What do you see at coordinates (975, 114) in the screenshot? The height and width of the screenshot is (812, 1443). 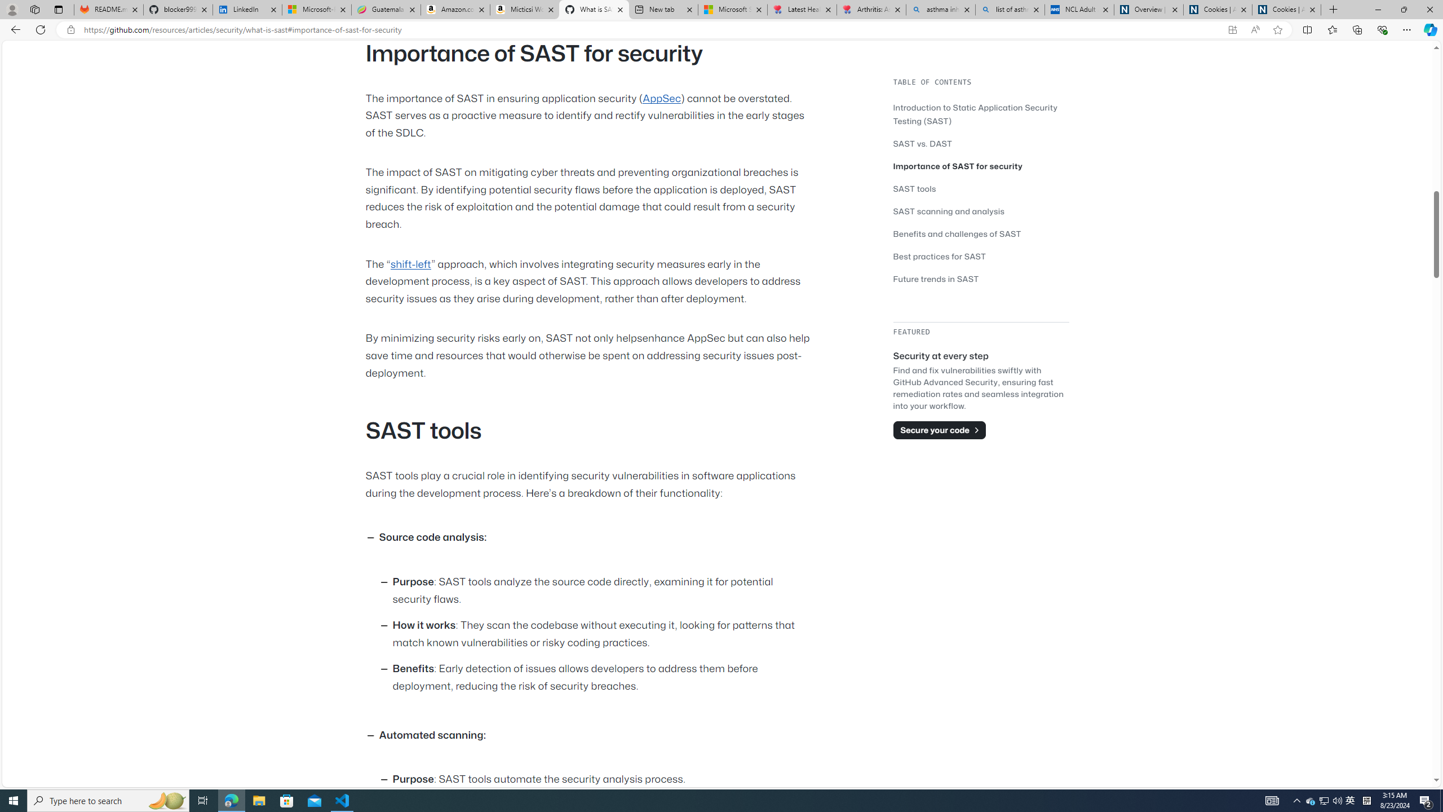 I see `Introduction to Static Application Security Testing (SAST)` at bounding box center [975, 114].